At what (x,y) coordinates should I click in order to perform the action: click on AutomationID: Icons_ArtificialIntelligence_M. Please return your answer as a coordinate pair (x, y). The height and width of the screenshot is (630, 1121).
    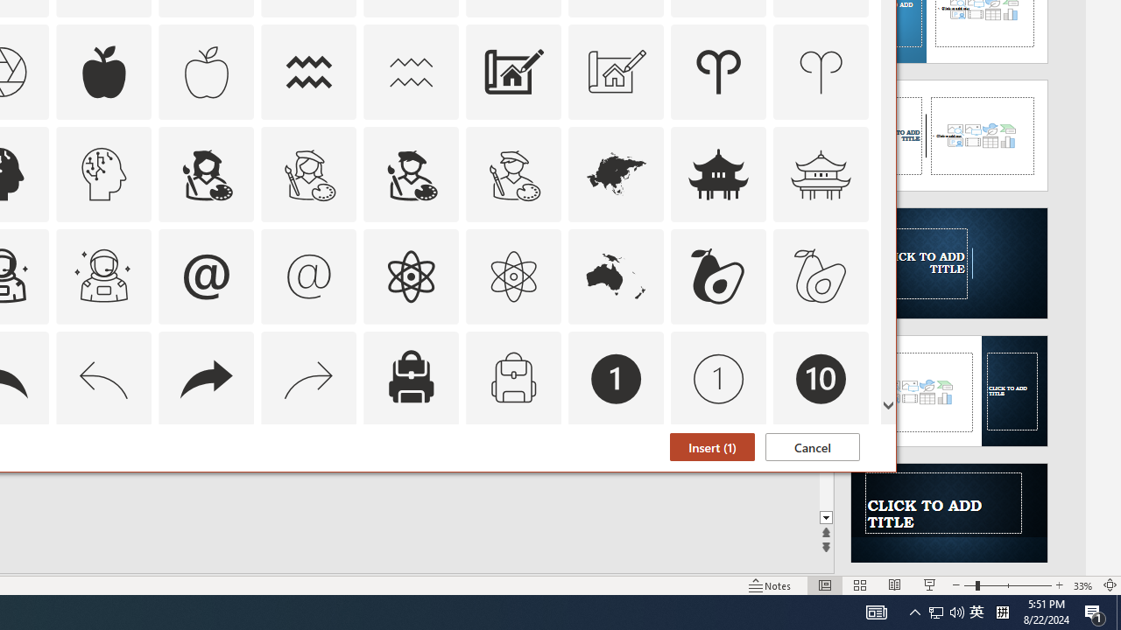
    Looking at the image, I should click on (103, 173).